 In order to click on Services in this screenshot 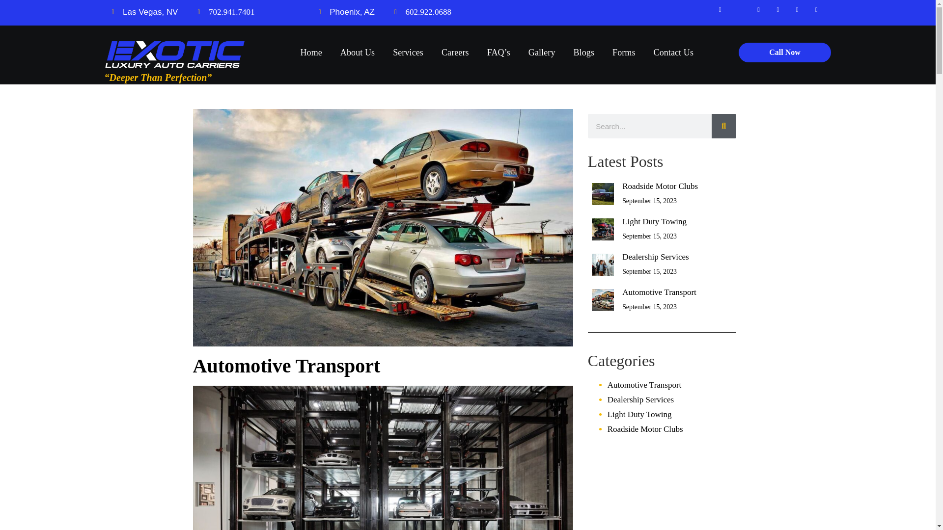, I will do `click(408, 52)`.